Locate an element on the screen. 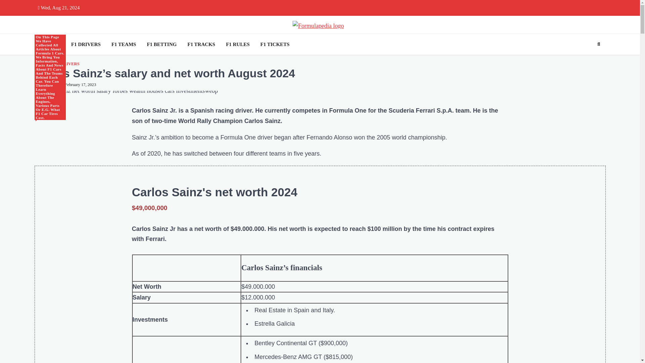 Image resolution: width=645 pixels, height=363 pixels. February 17, 2023 is located at coordinates (79, 85).